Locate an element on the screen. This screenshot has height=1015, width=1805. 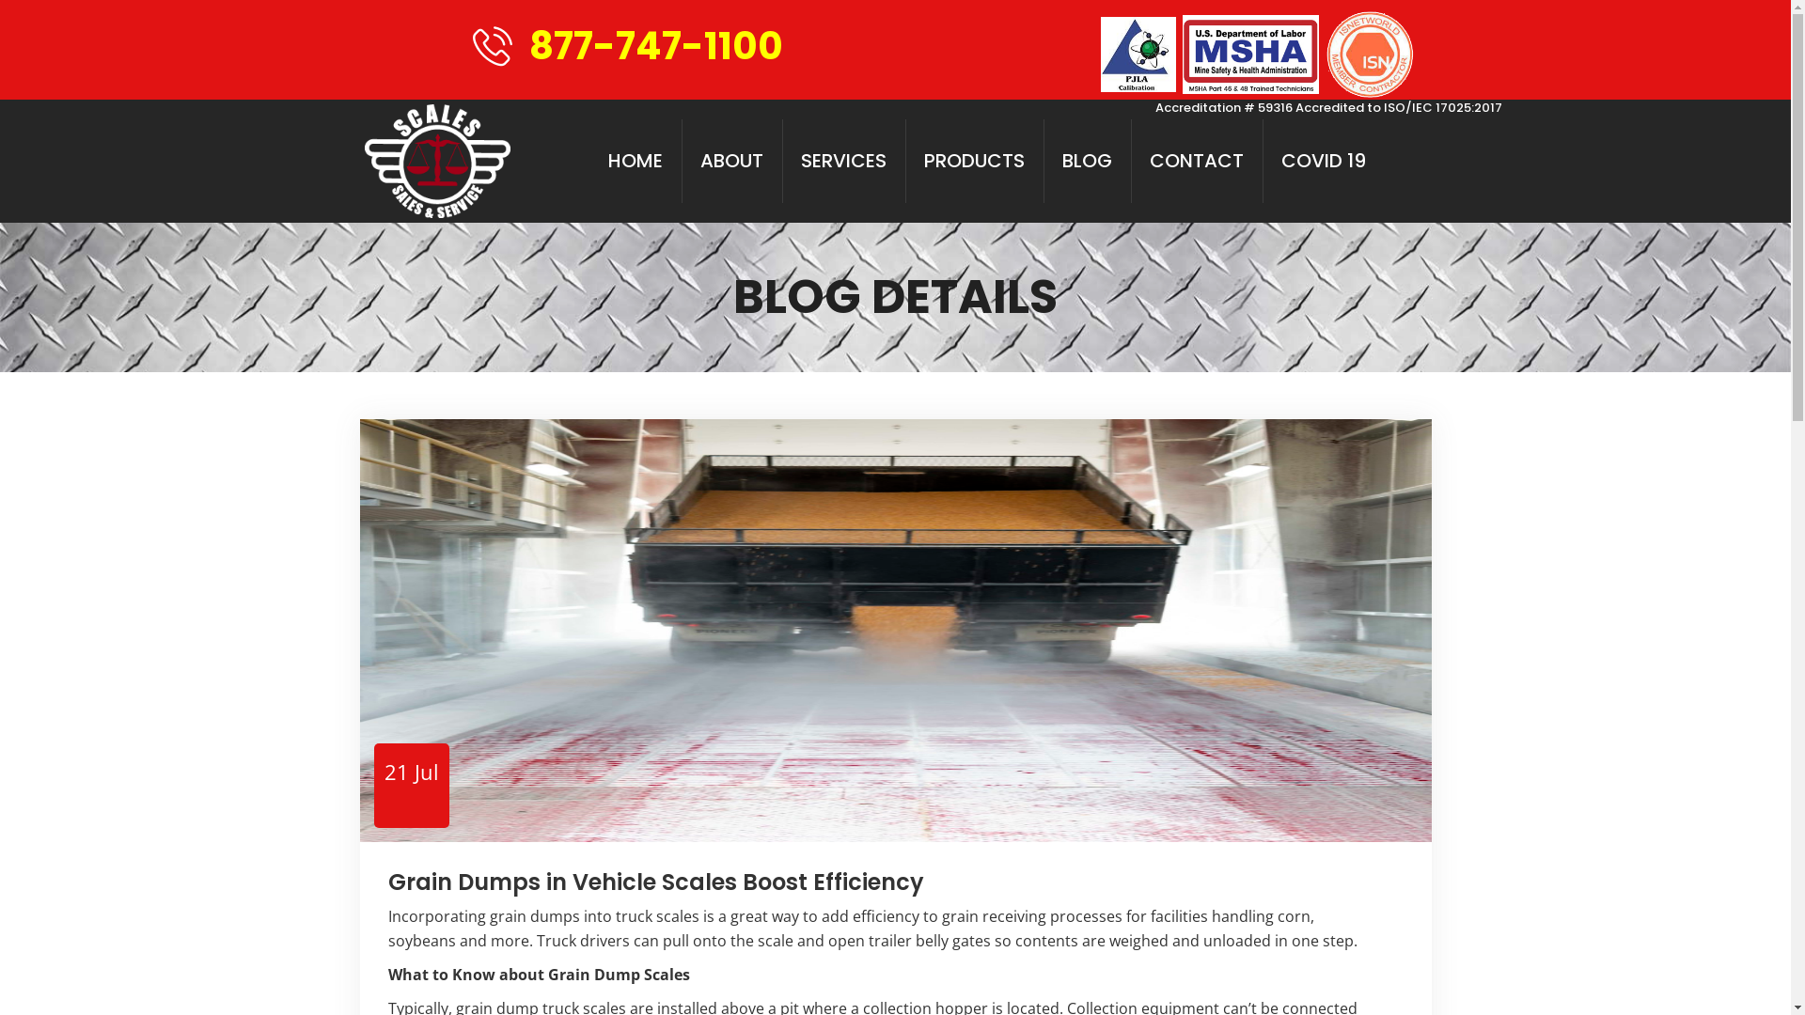
ABOUT is located at coordinates (731, 162).